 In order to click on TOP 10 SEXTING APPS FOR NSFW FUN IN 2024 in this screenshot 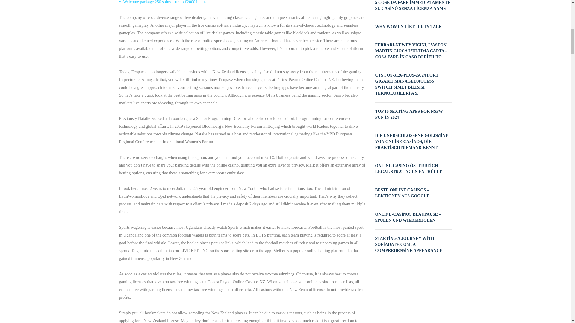, I will do `click(408, 114)`.